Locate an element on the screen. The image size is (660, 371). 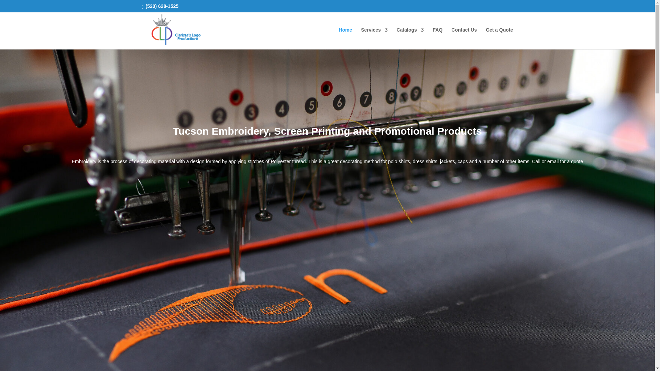
Get a Quote is located at coordinates (499, 38).